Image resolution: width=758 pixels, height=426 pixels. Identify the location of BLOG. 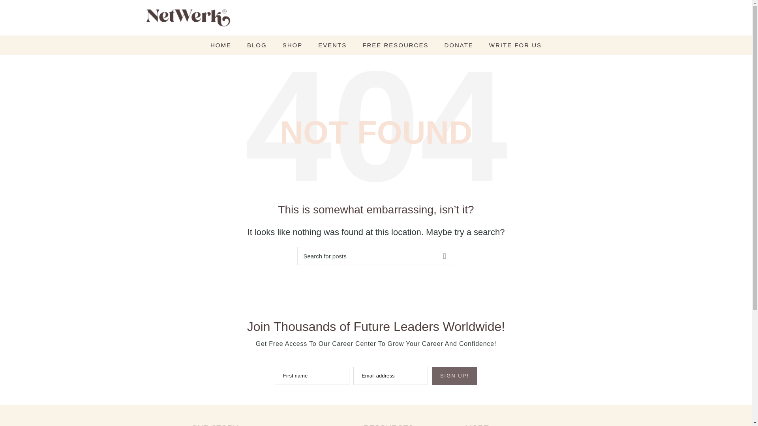
(257, 45).